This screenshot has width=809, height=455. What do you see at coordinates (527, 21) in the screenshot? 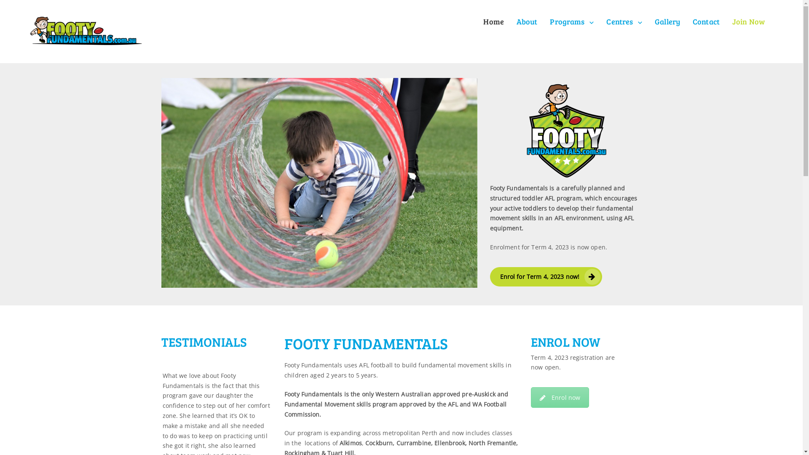
I see `About` at bounding box center [527, 21].